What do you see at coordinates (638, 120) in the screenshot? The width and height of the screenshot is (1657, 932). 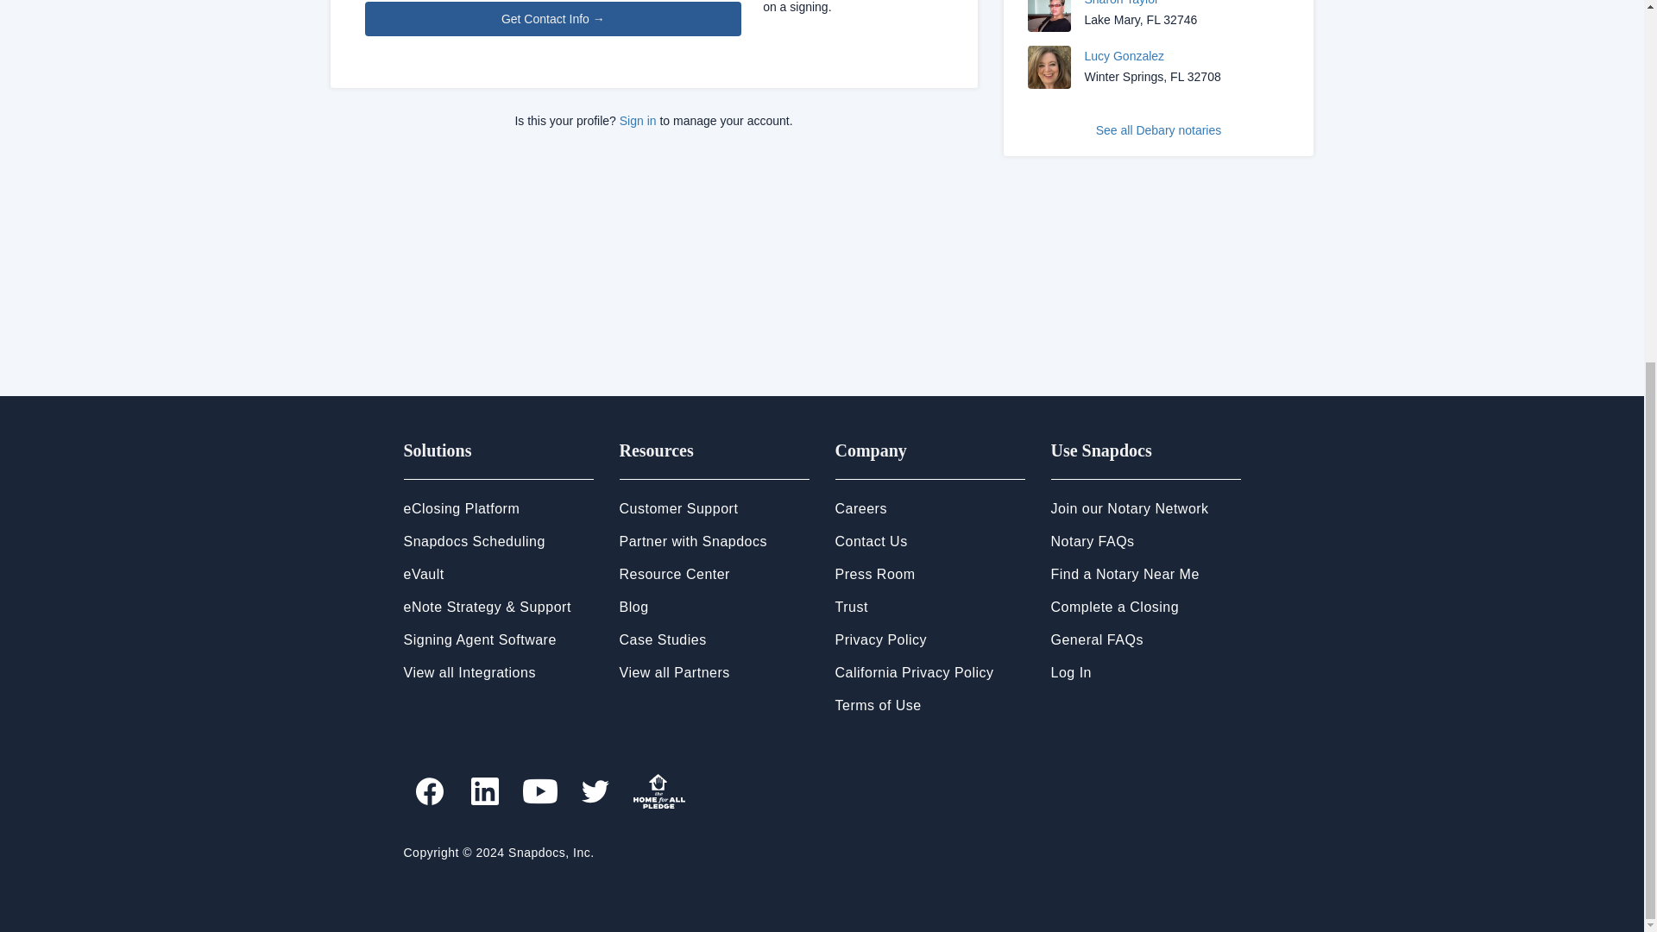 I see `Sign in` at bounding box center [638, 120].